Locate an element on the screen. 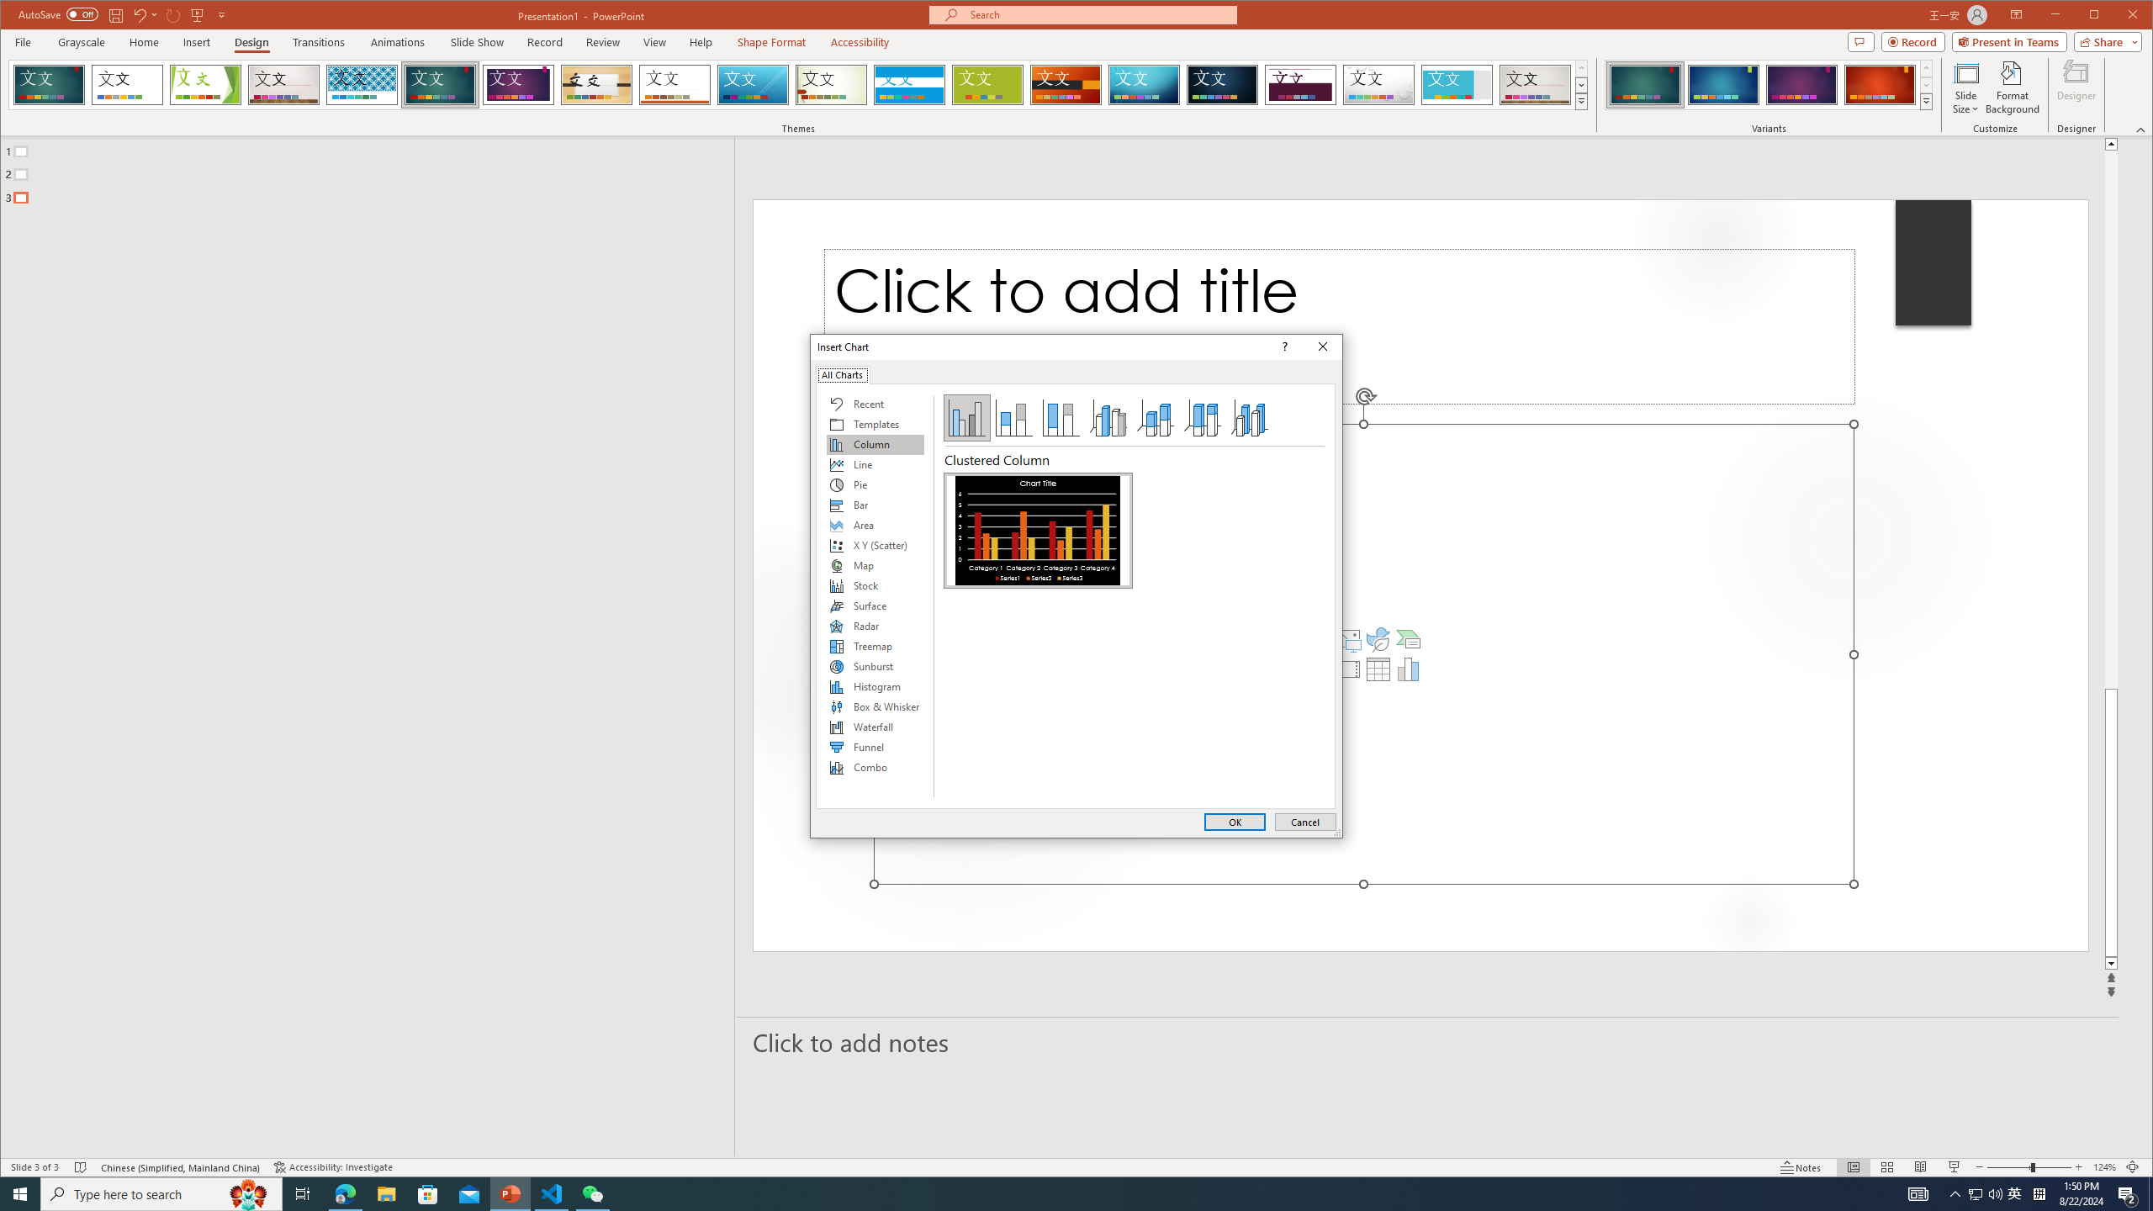 The height and width of the screenshot is (1211, 2153). WeChat - 1 running window is located at coordinates (592, 1194).